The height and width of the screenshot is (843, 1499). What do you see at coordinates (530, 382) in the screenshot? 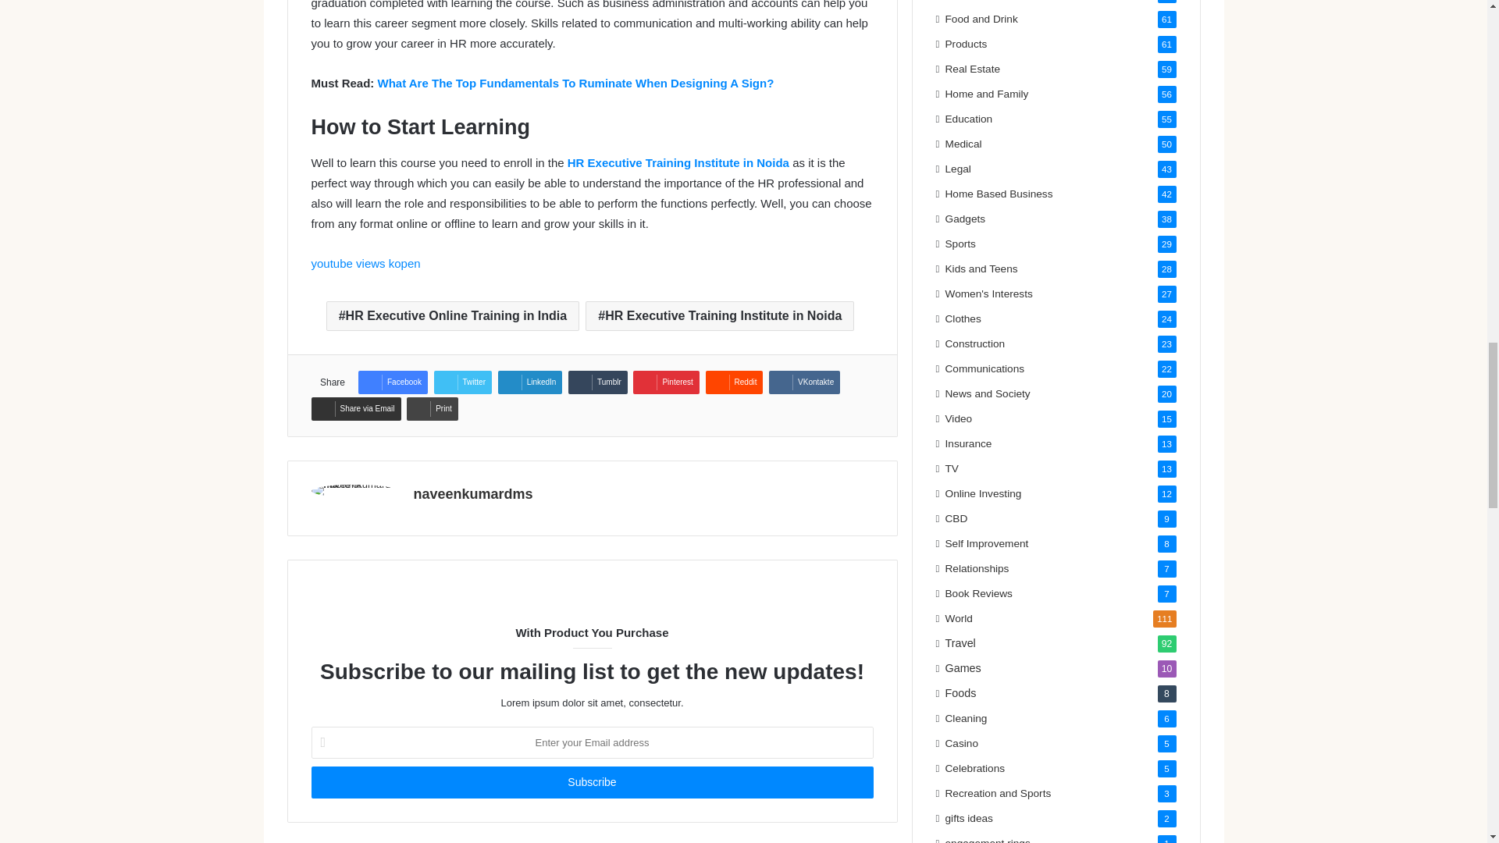
I see `LinkedIn` at bounding box center [530, 382].